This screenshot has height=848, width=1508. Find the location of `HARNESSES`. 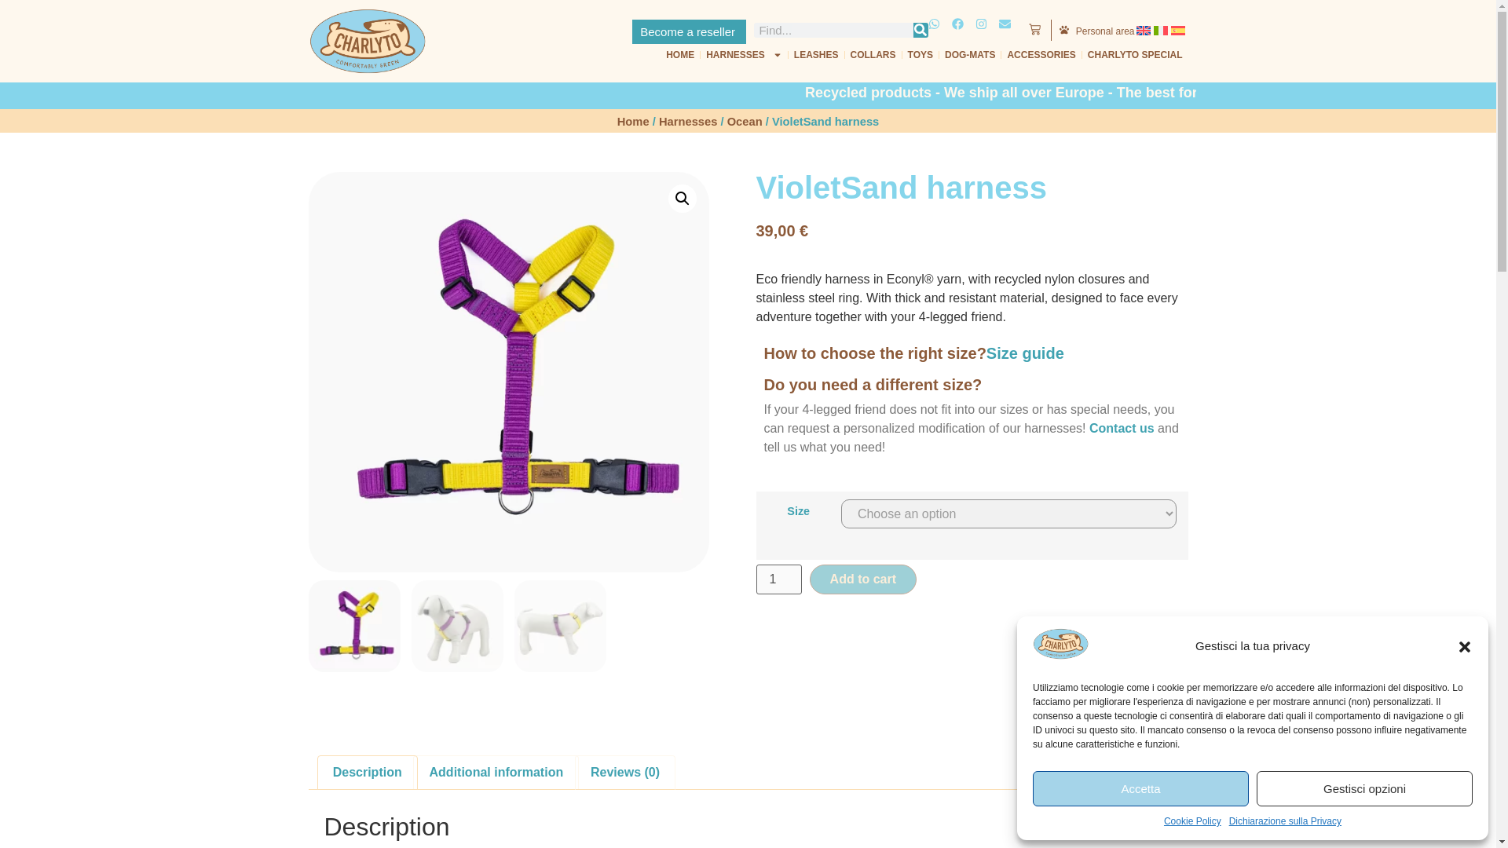

HARNESSES is located at coordinates (744, 55).